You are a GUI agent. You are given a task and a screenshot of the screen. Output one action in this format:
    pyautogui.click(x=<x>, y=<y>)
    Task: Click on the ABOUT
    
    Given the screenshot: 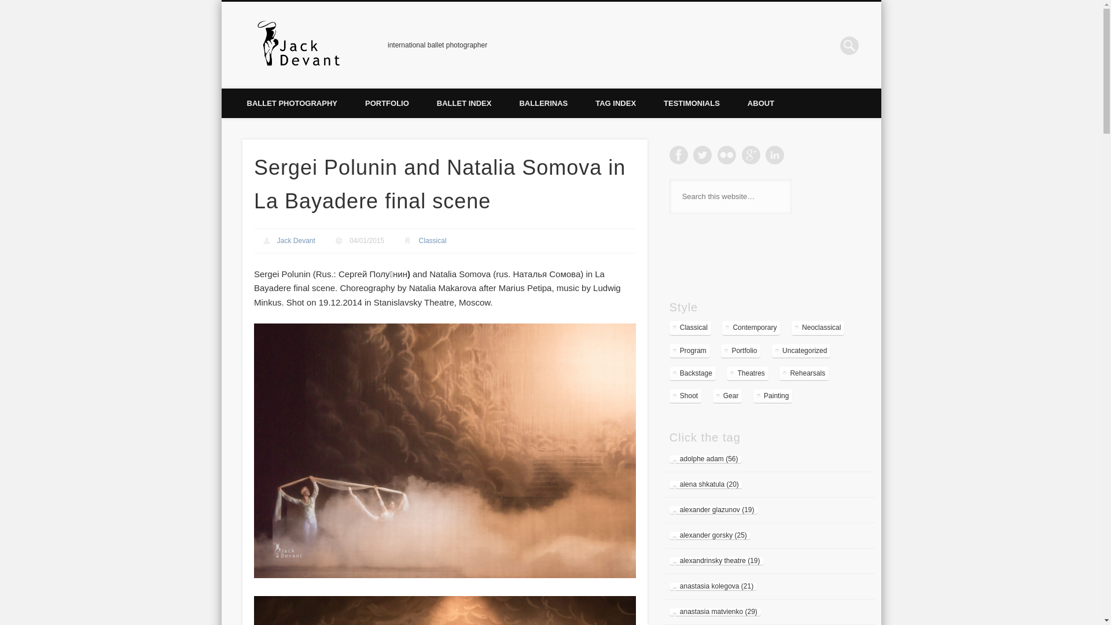 What is the action you would take?
    pyautogui.click(x=760, y=103)
    